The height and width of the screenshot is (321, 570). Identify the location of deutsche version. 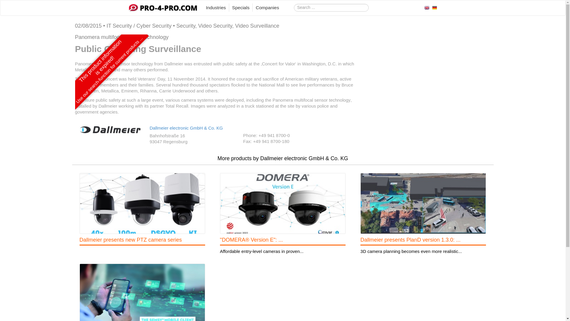
(435, 7).